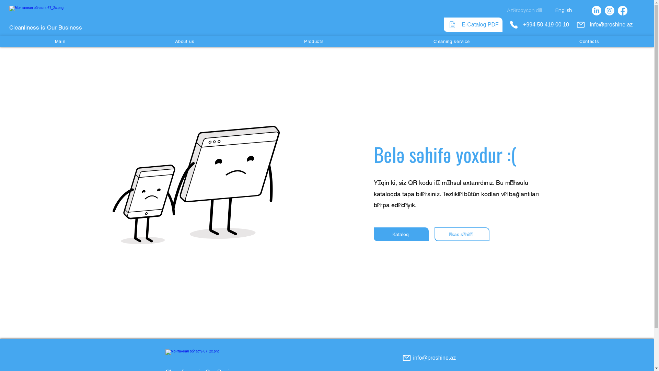 This screenshot has width=659, height=371. Describe the element at coordinates (185, 41) in the screenshot. I see `About us` at that location.